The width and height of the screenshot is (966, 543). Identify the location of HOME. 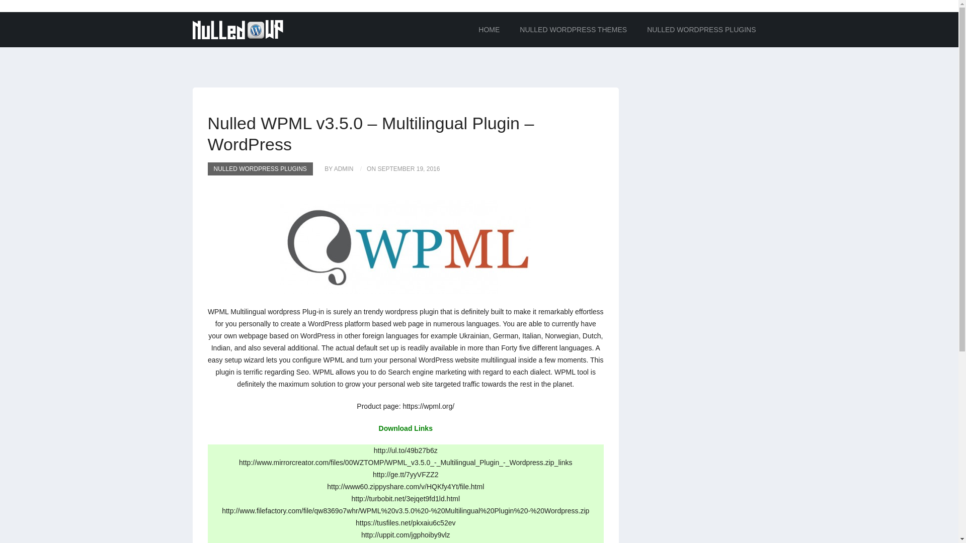
(489, 29).